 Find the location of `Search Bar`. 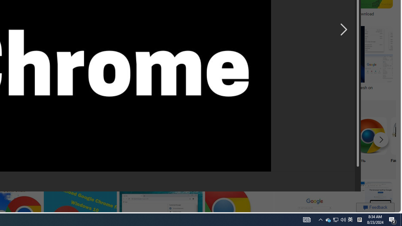

Search Bar is located at coordinates (78, 144).